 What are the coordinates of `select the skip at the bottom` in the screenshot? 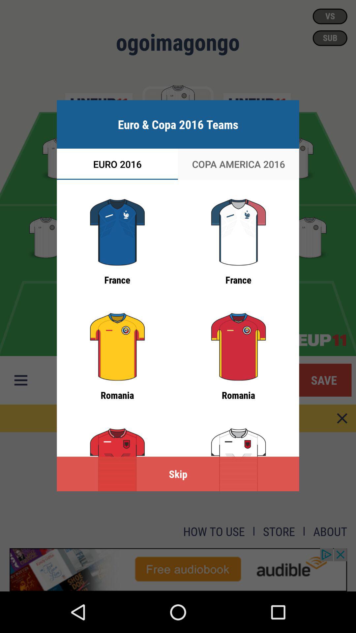 It's located at (178, 474).